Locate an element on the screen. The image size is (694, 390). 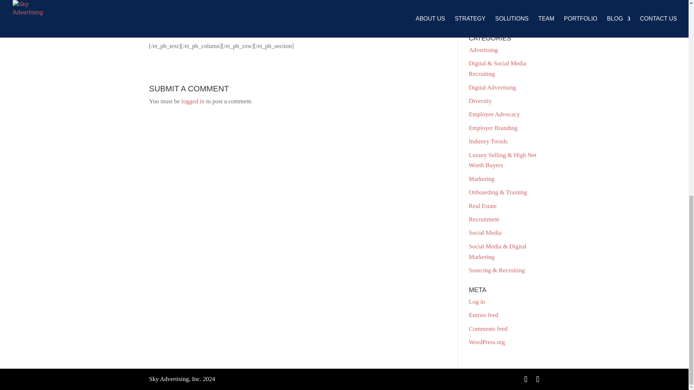
Advertising is located at coordinates (483, 50).